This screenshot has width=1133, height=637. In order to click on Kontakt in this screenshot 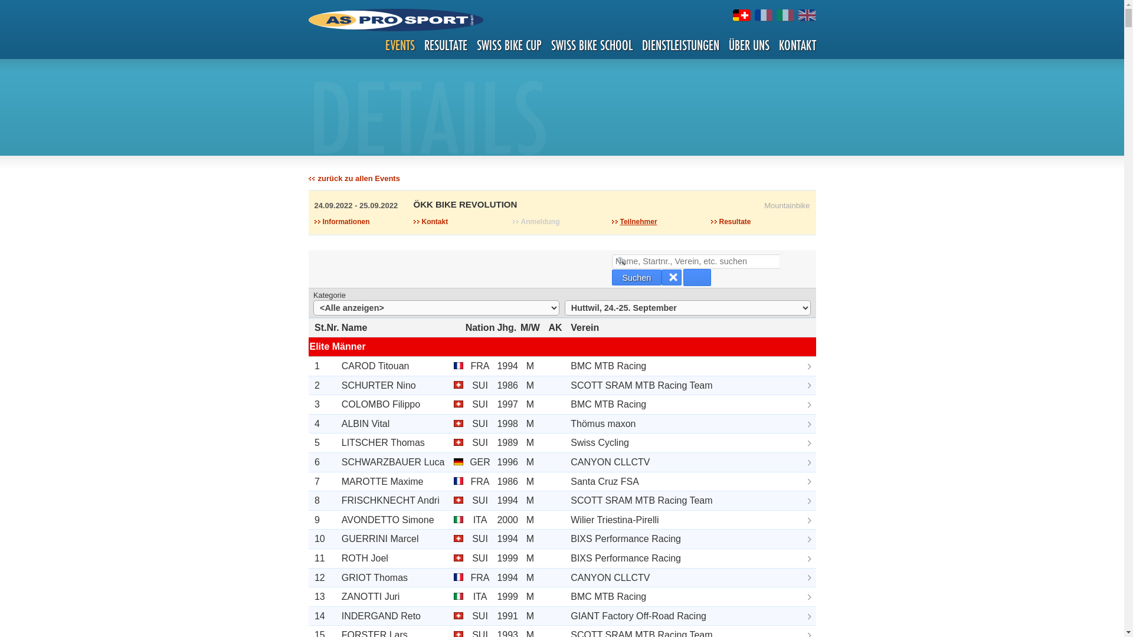, I will do `click(431, 222)`.